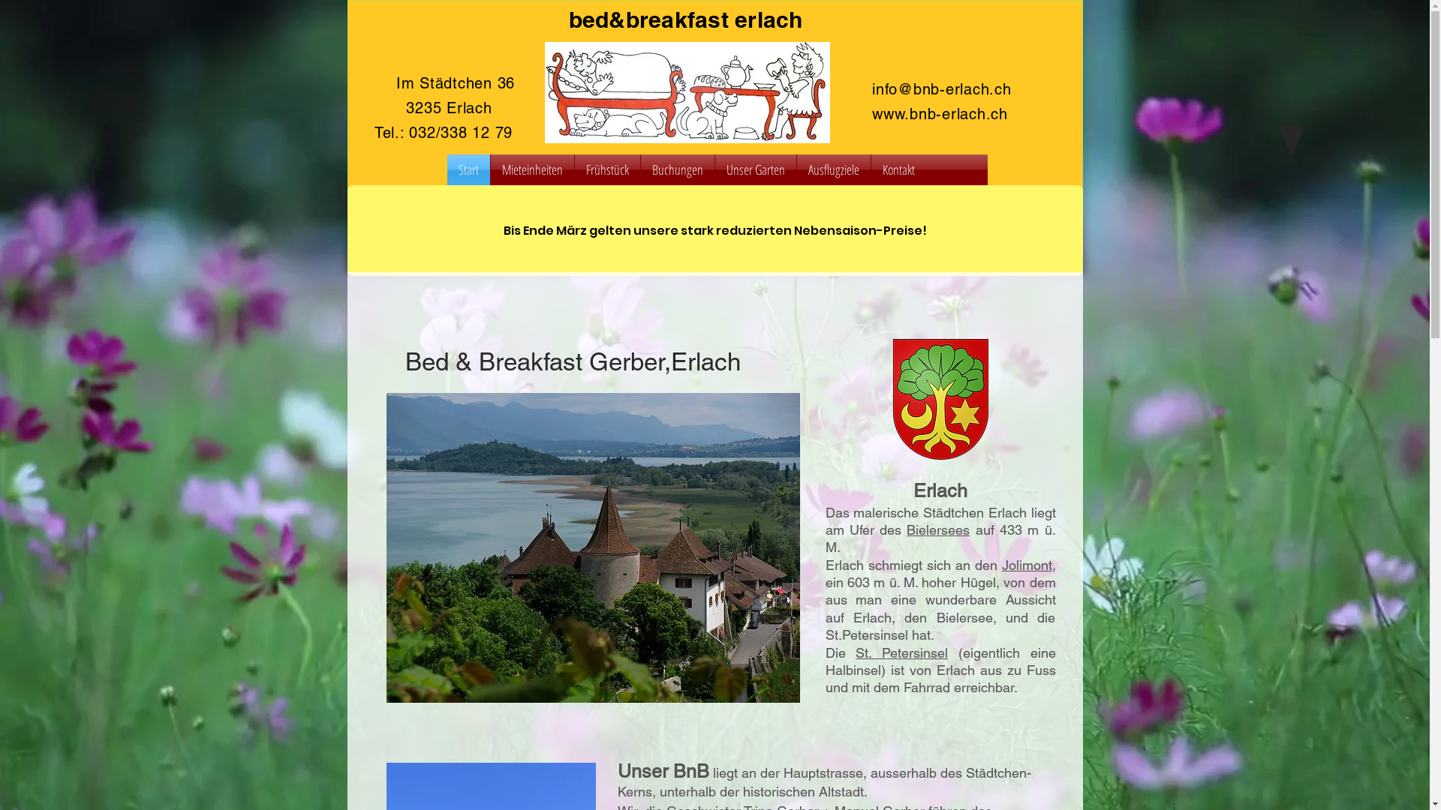 The height and width of the screenshot is (810, 1441). Describe the element at coordinates (755, 169) in the screenshot. I see `Unser Garten` at that location.